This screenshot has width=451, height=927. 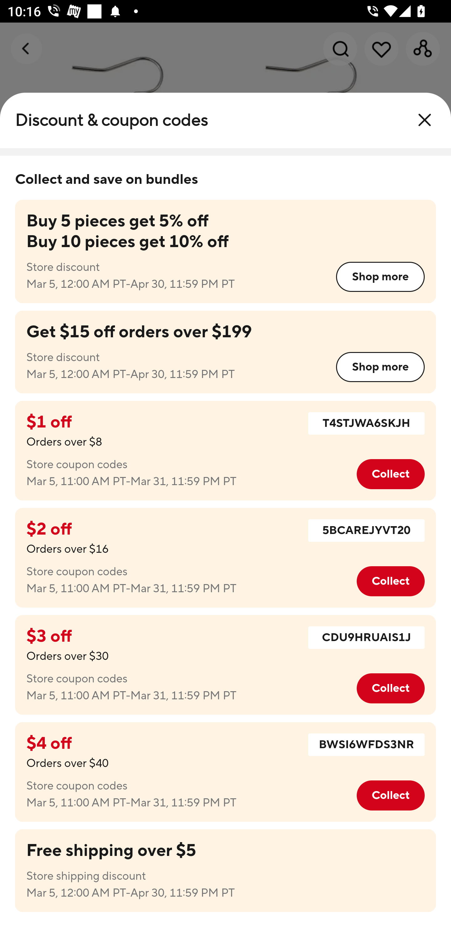 What do you see at coordinates (380, 367) in the screenshot?
I see `Shop more` at bounding box center [380, 367].